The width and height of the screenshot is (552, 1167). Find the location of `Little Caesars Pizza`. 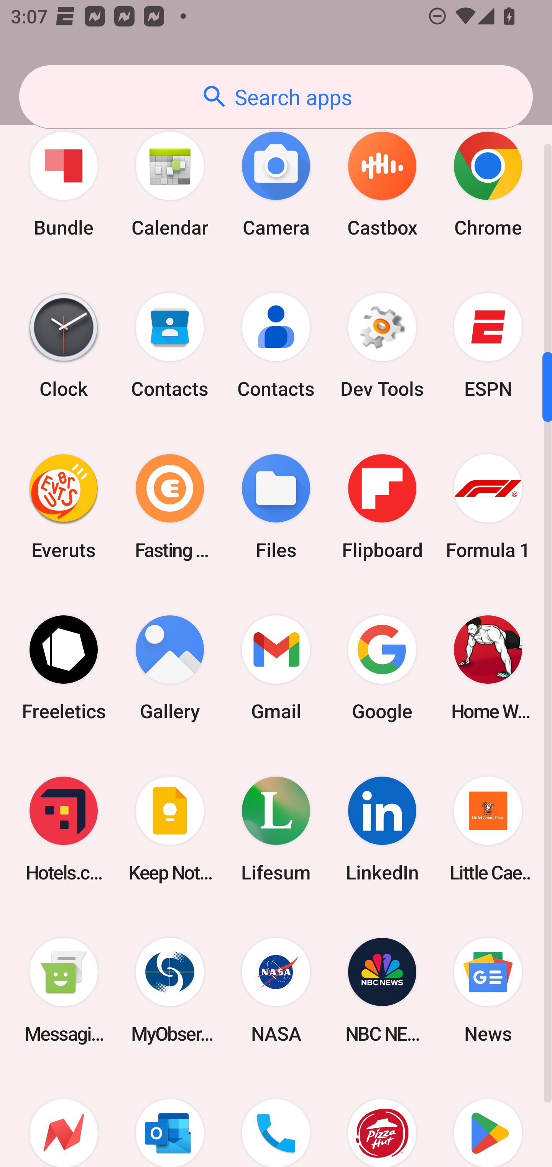

Little Caesars Pizza is located at coordinates (488, 829).